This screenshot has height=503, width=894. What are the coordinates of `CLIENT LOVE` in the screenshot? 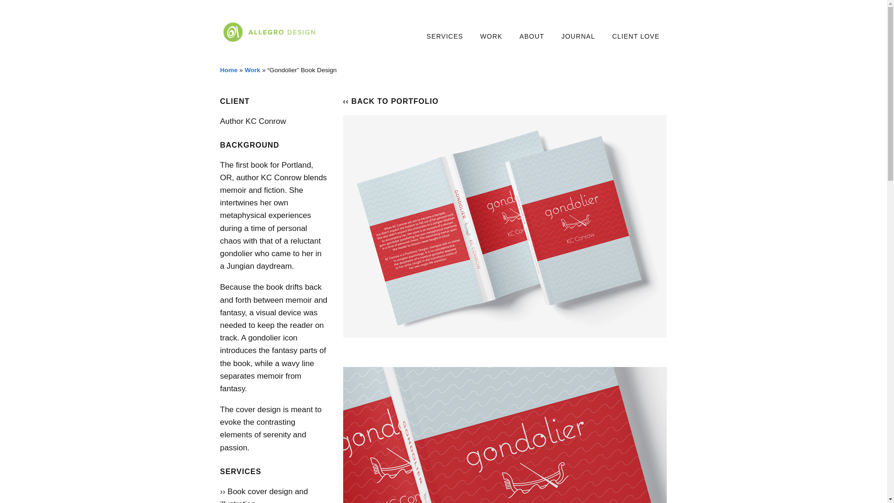 It's located at (636, 37).